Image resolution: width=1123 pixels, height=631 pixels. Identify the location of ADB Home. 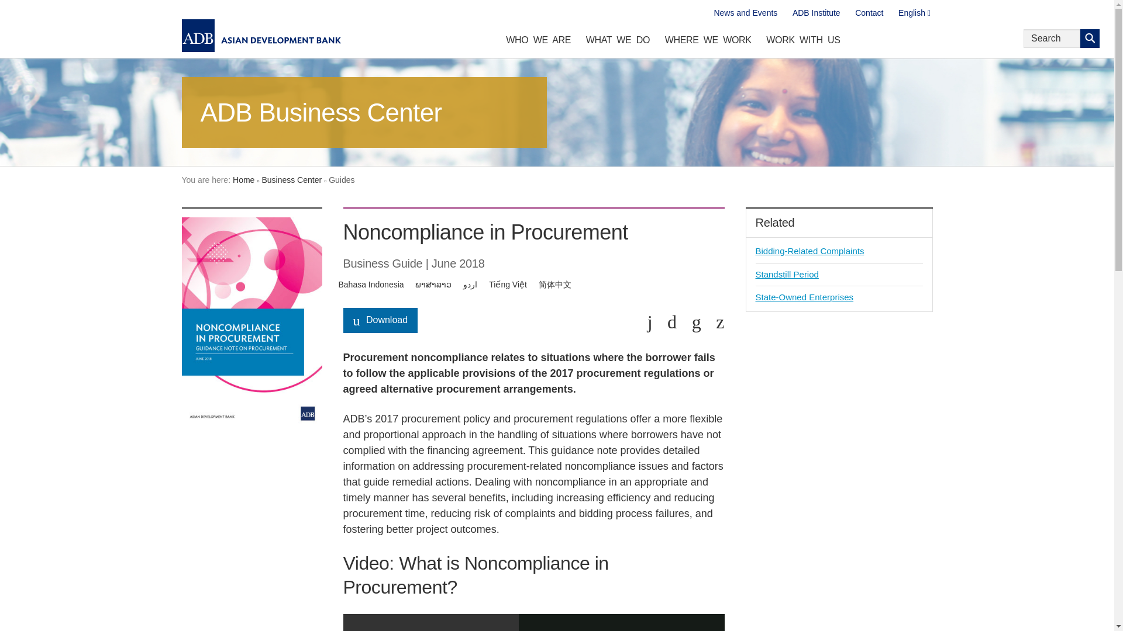
(261, 35).